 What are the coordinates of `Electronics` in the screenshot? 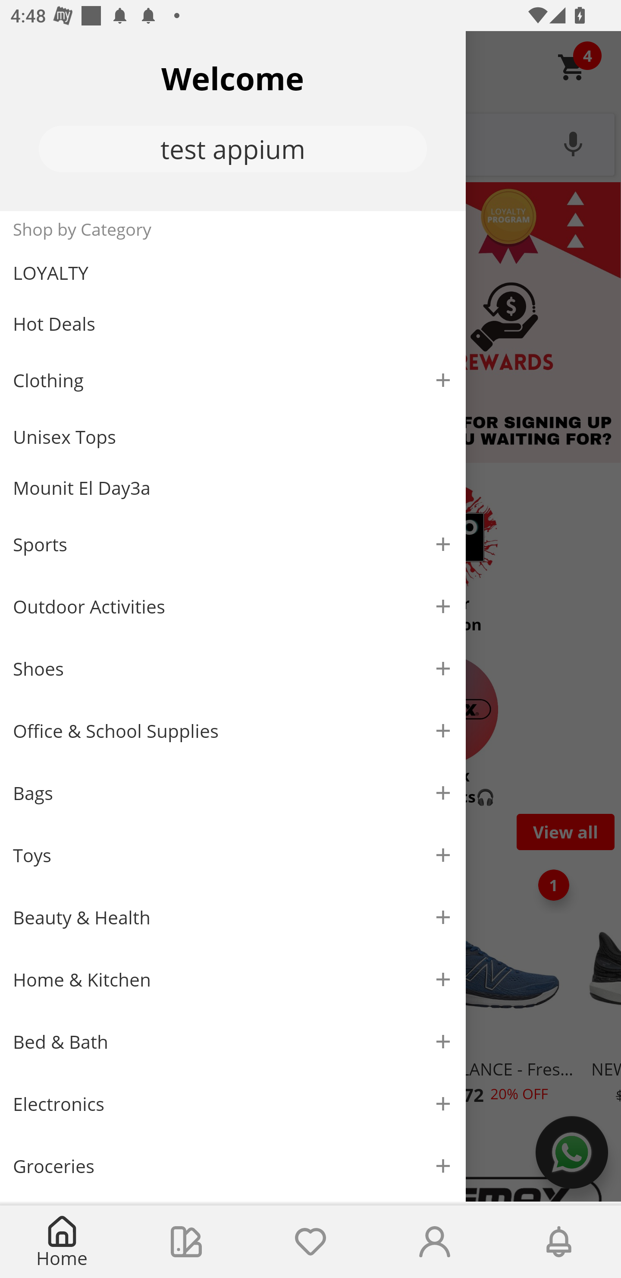 It's located at (233, 1104).